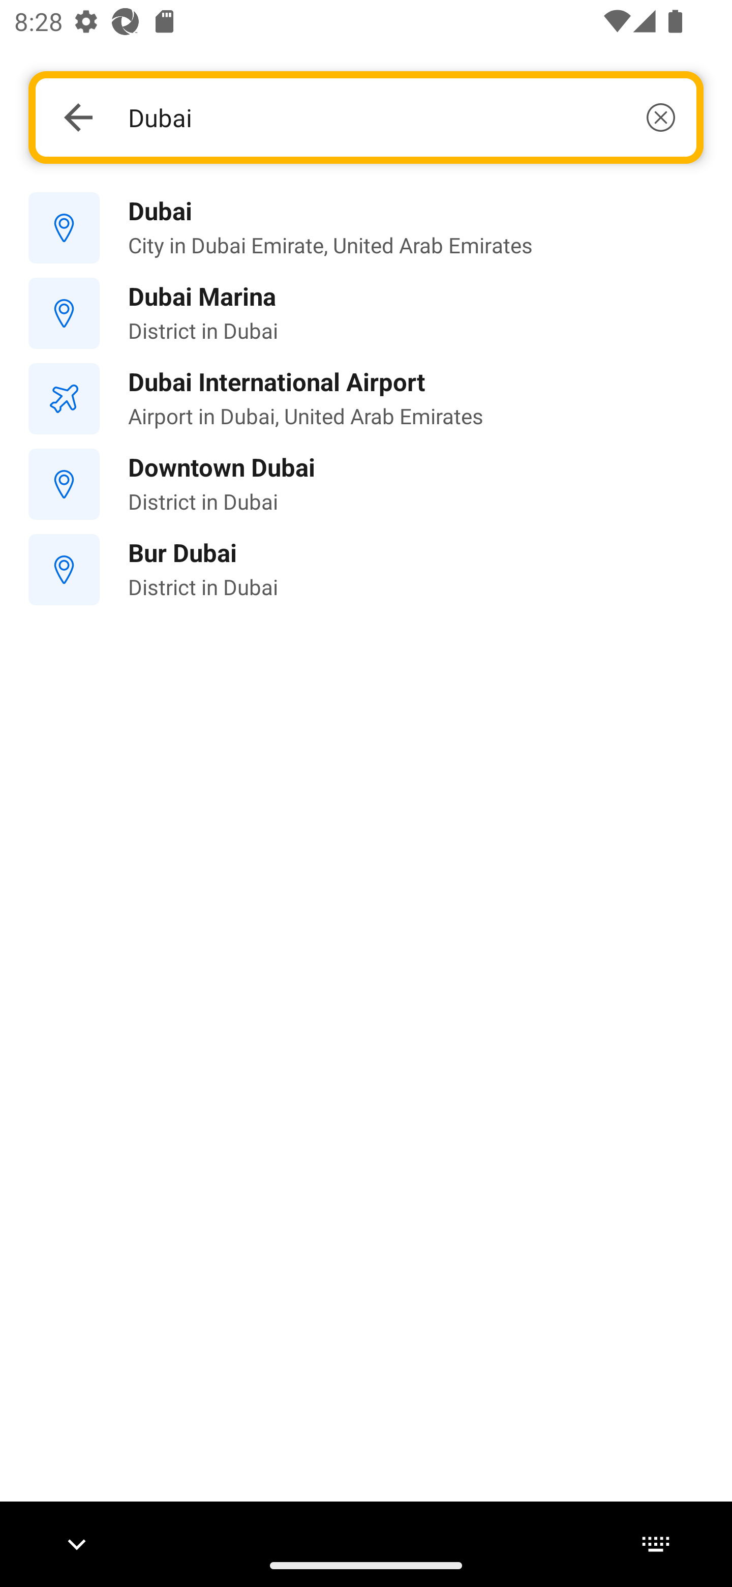  Describe the element at coordinates (366, 313) in the screenshot. I see `Dubai Marina District in Dubai` at that location.